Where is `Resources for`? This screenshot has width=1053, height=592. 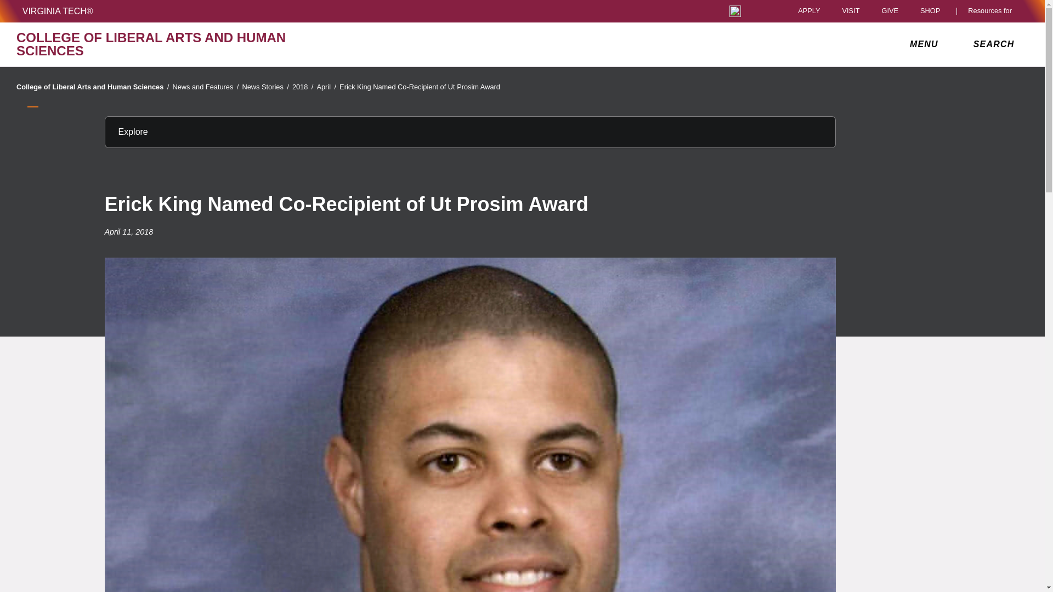 Resources for is located at coordinates (992, 11).